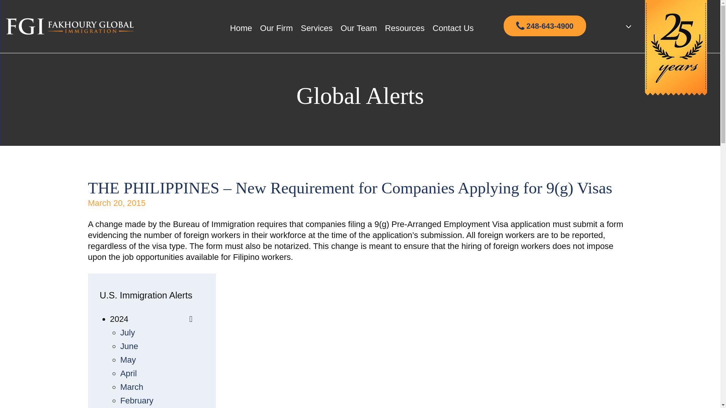 The image size is (726, 408). Describe the element at coordinates (132, 387) in the screenshot. I see `March` at that location.